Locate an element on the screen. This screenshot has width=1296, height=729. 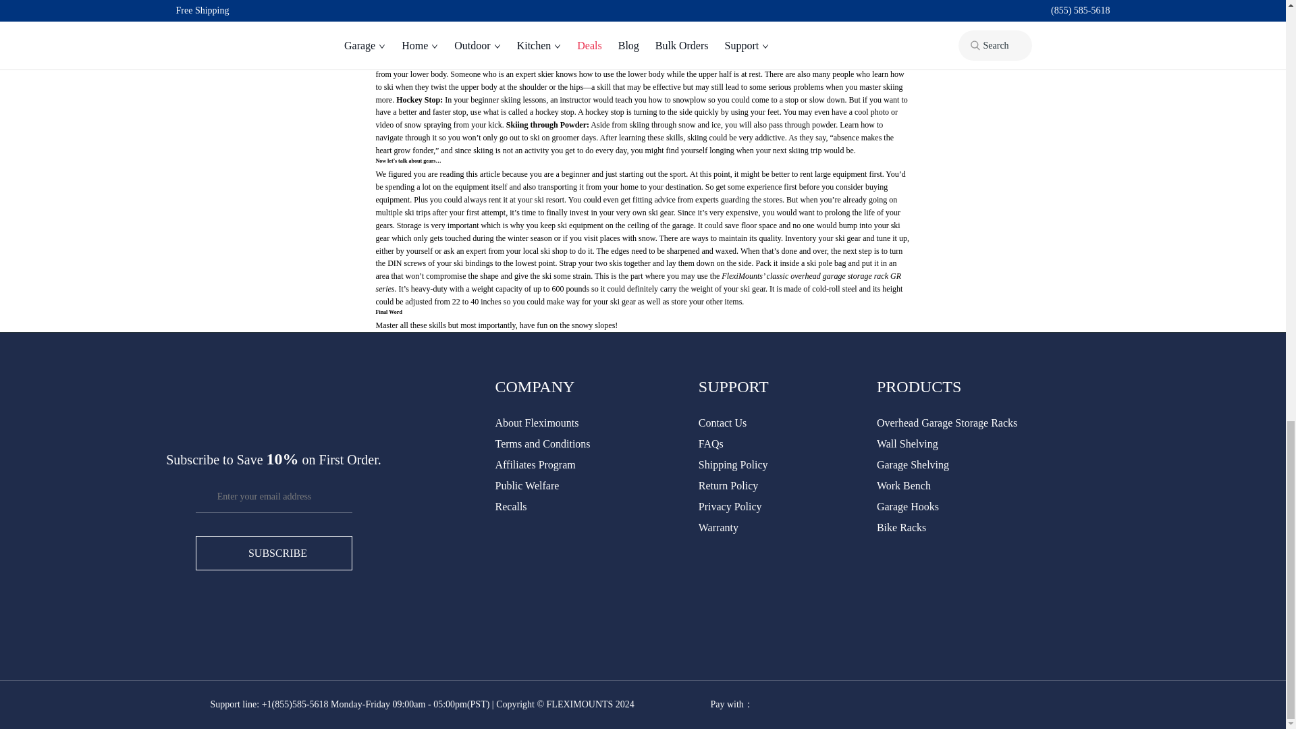
Affiliates Program is located at coordinates (535, 464).